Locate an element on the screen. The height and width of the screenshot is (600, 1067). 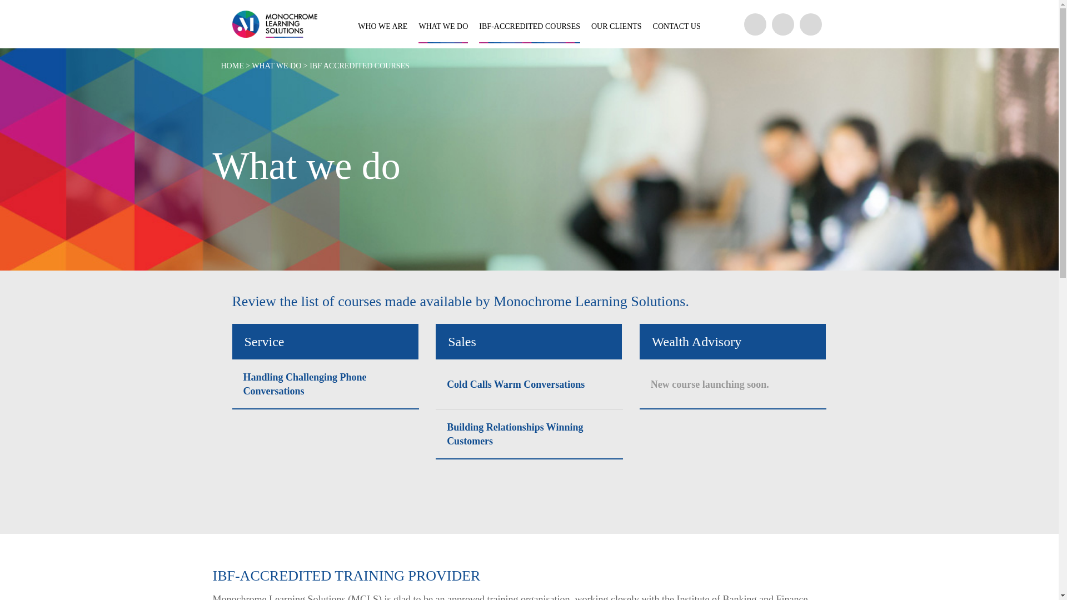
Cold Calls Warm Conversations is located at coordinates (516, 384).